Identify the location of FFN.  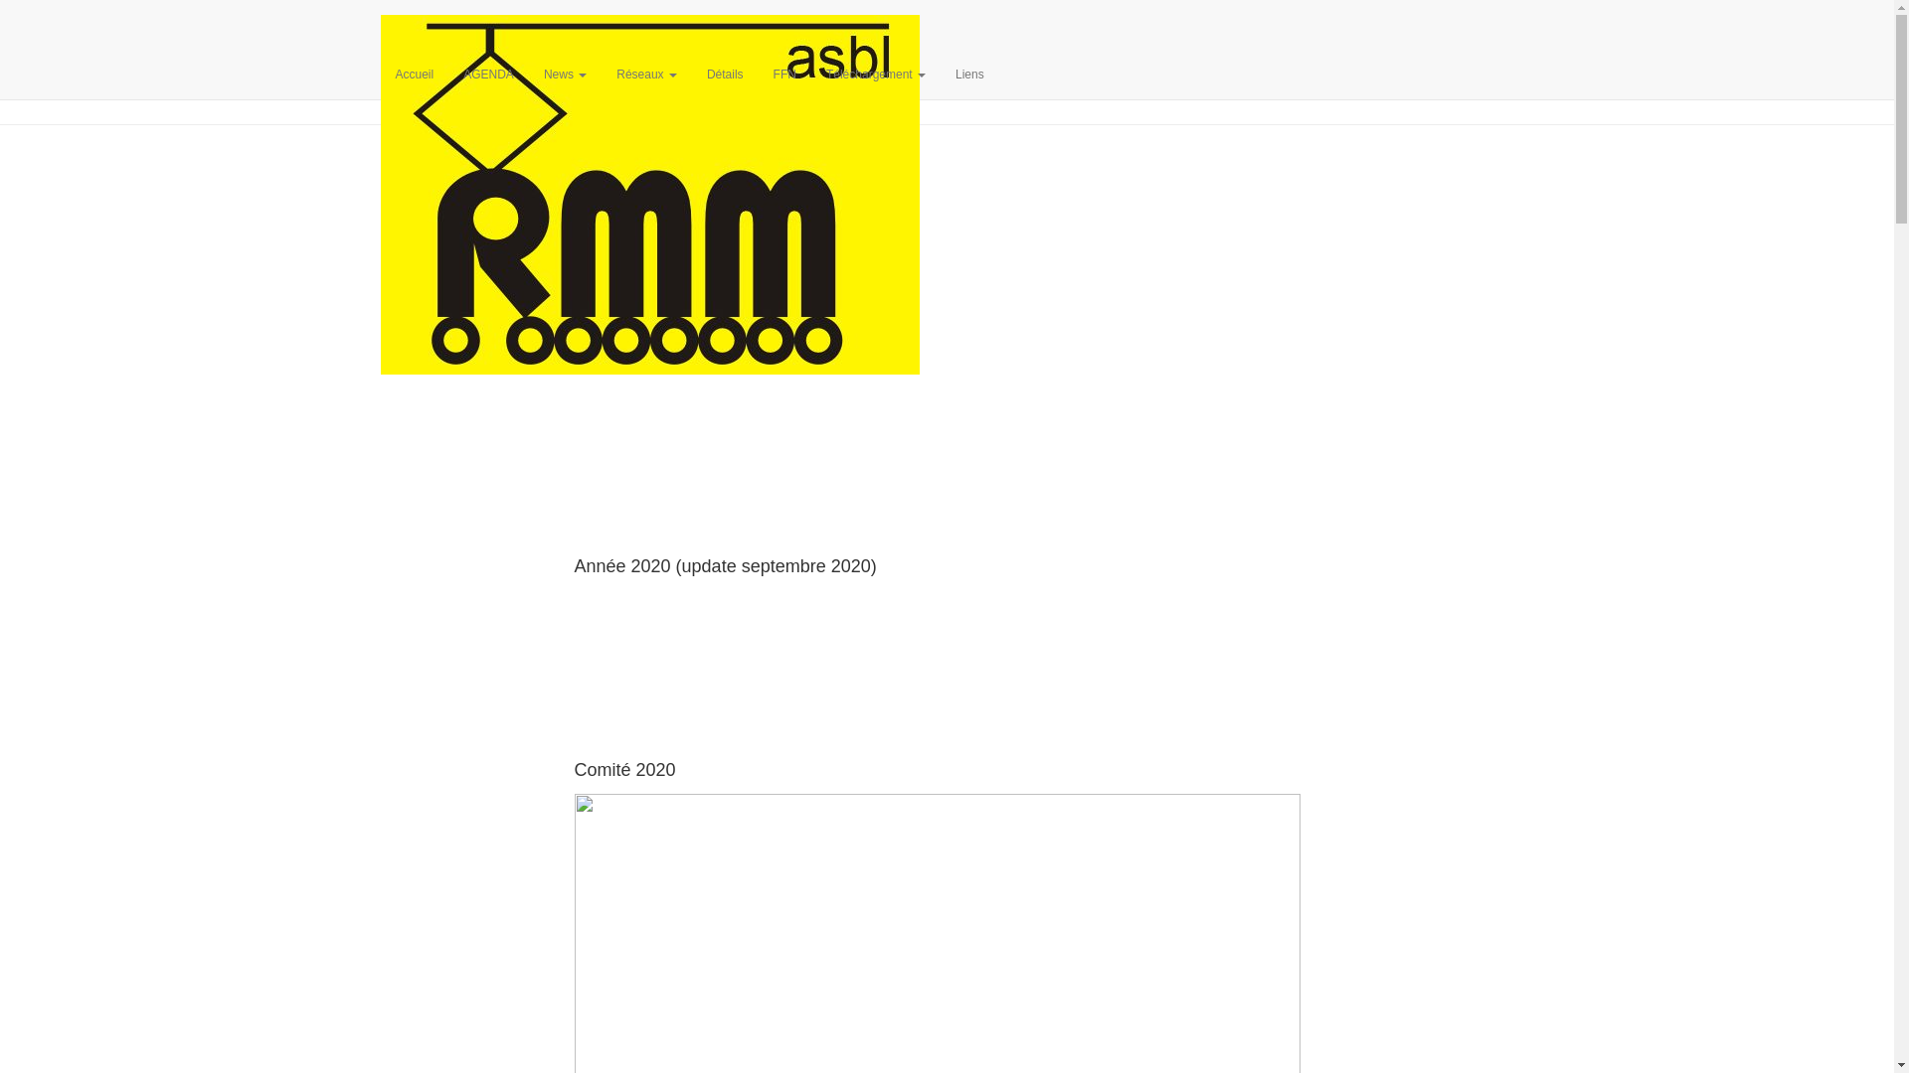
(785, 75).